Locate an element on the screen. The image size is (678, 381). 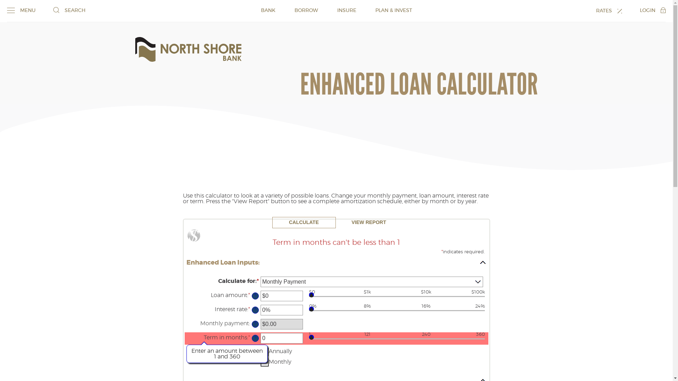
LOGIN is located at coordinates (653, 10).